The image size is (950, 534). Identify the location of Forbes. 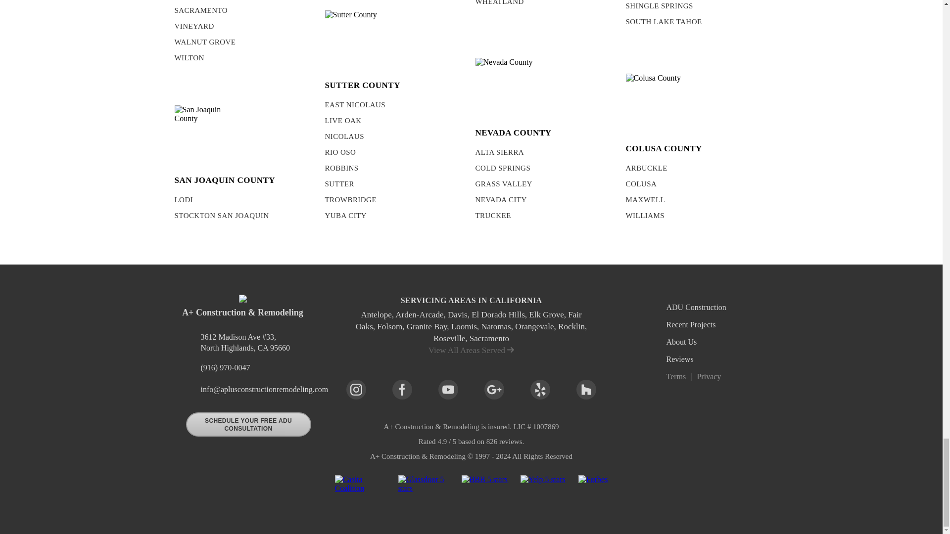
(593, 488).